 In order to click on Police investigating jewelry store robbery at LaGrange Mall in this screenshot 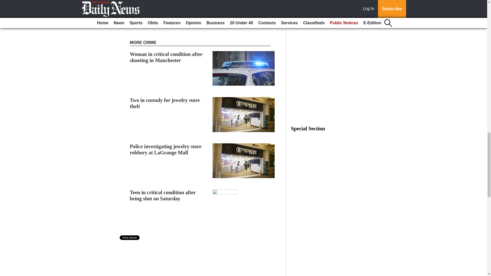, I will do `click(166, 149)`.